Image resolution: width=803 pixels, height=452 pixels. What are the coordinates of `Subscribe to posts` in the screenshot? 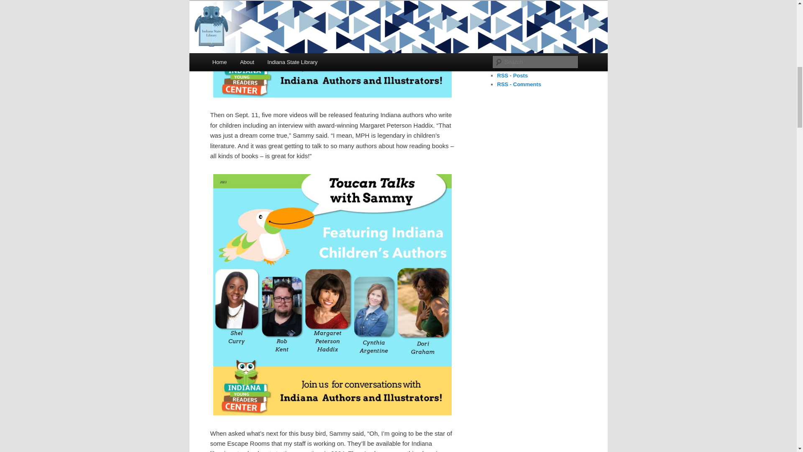 It's located at (512, 75).